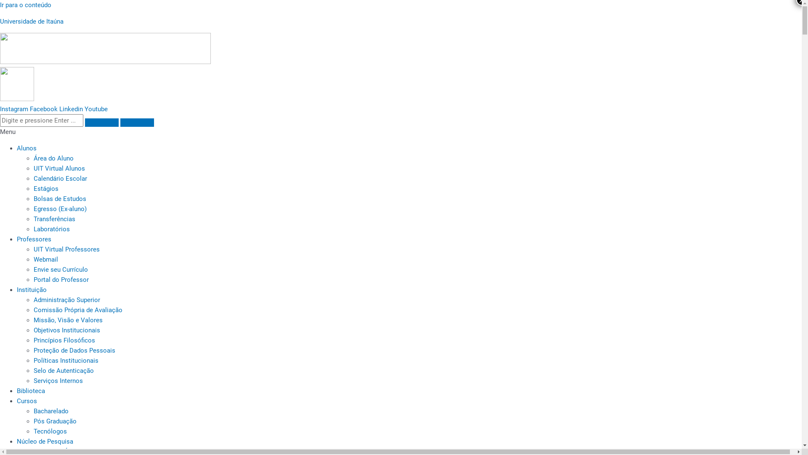 Image resolution: width=808 pixels, height=455 pixels. What do you see at coordinates (59, 169) in the screenshot?
I see `UIT Virtual Alunos` at bounding box center [59, 169].